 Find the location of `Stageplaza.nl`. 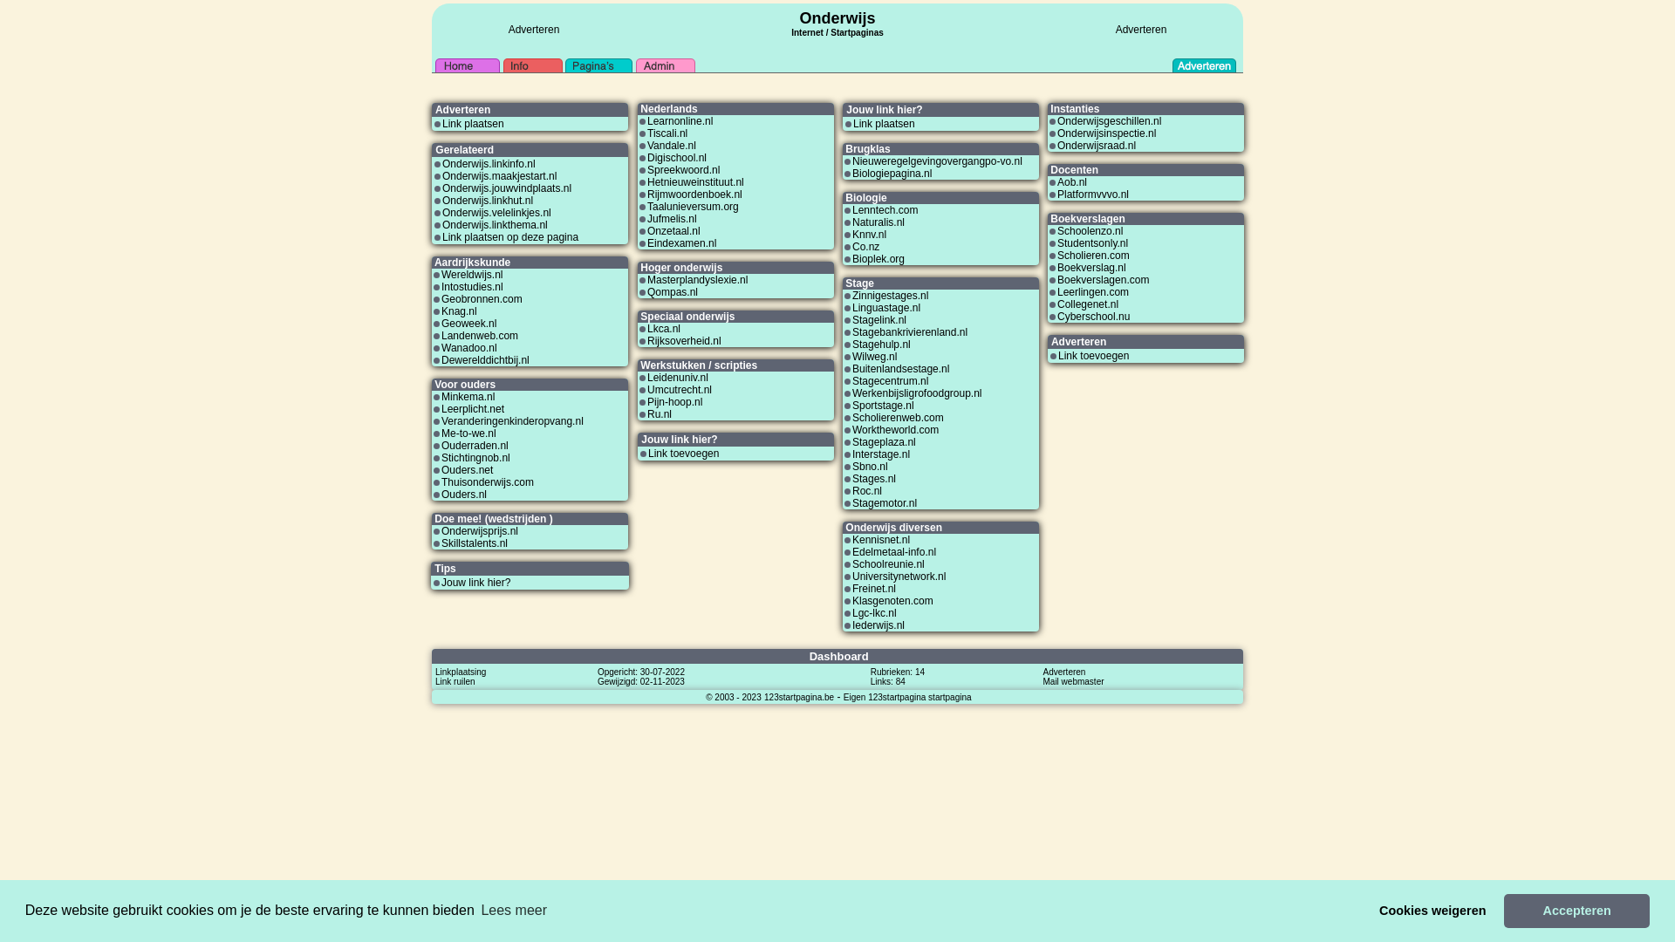

Stageplaza.nl is located at coordinates (885, 442).